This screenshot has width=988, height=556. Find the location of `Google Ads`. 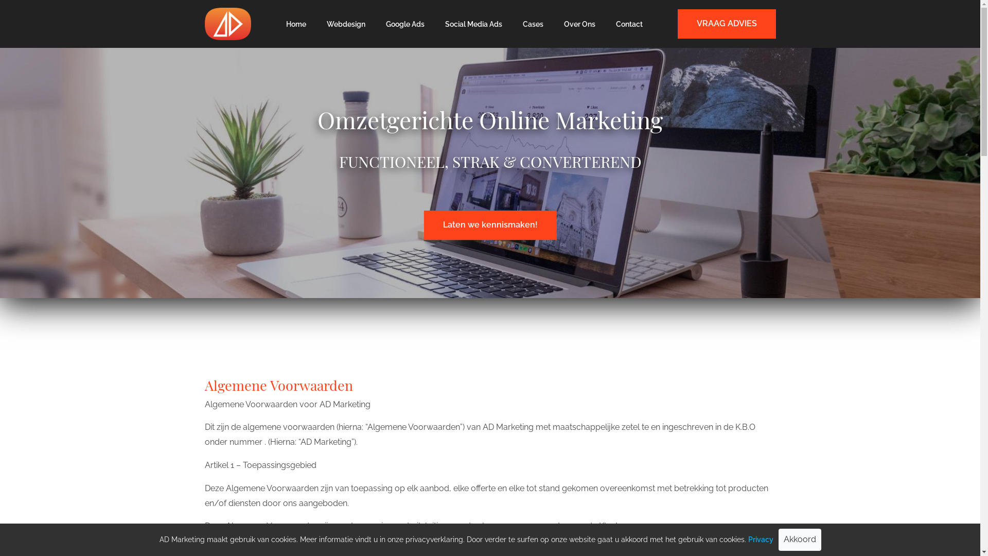

Google Ads is located at coordinates (405, 24).